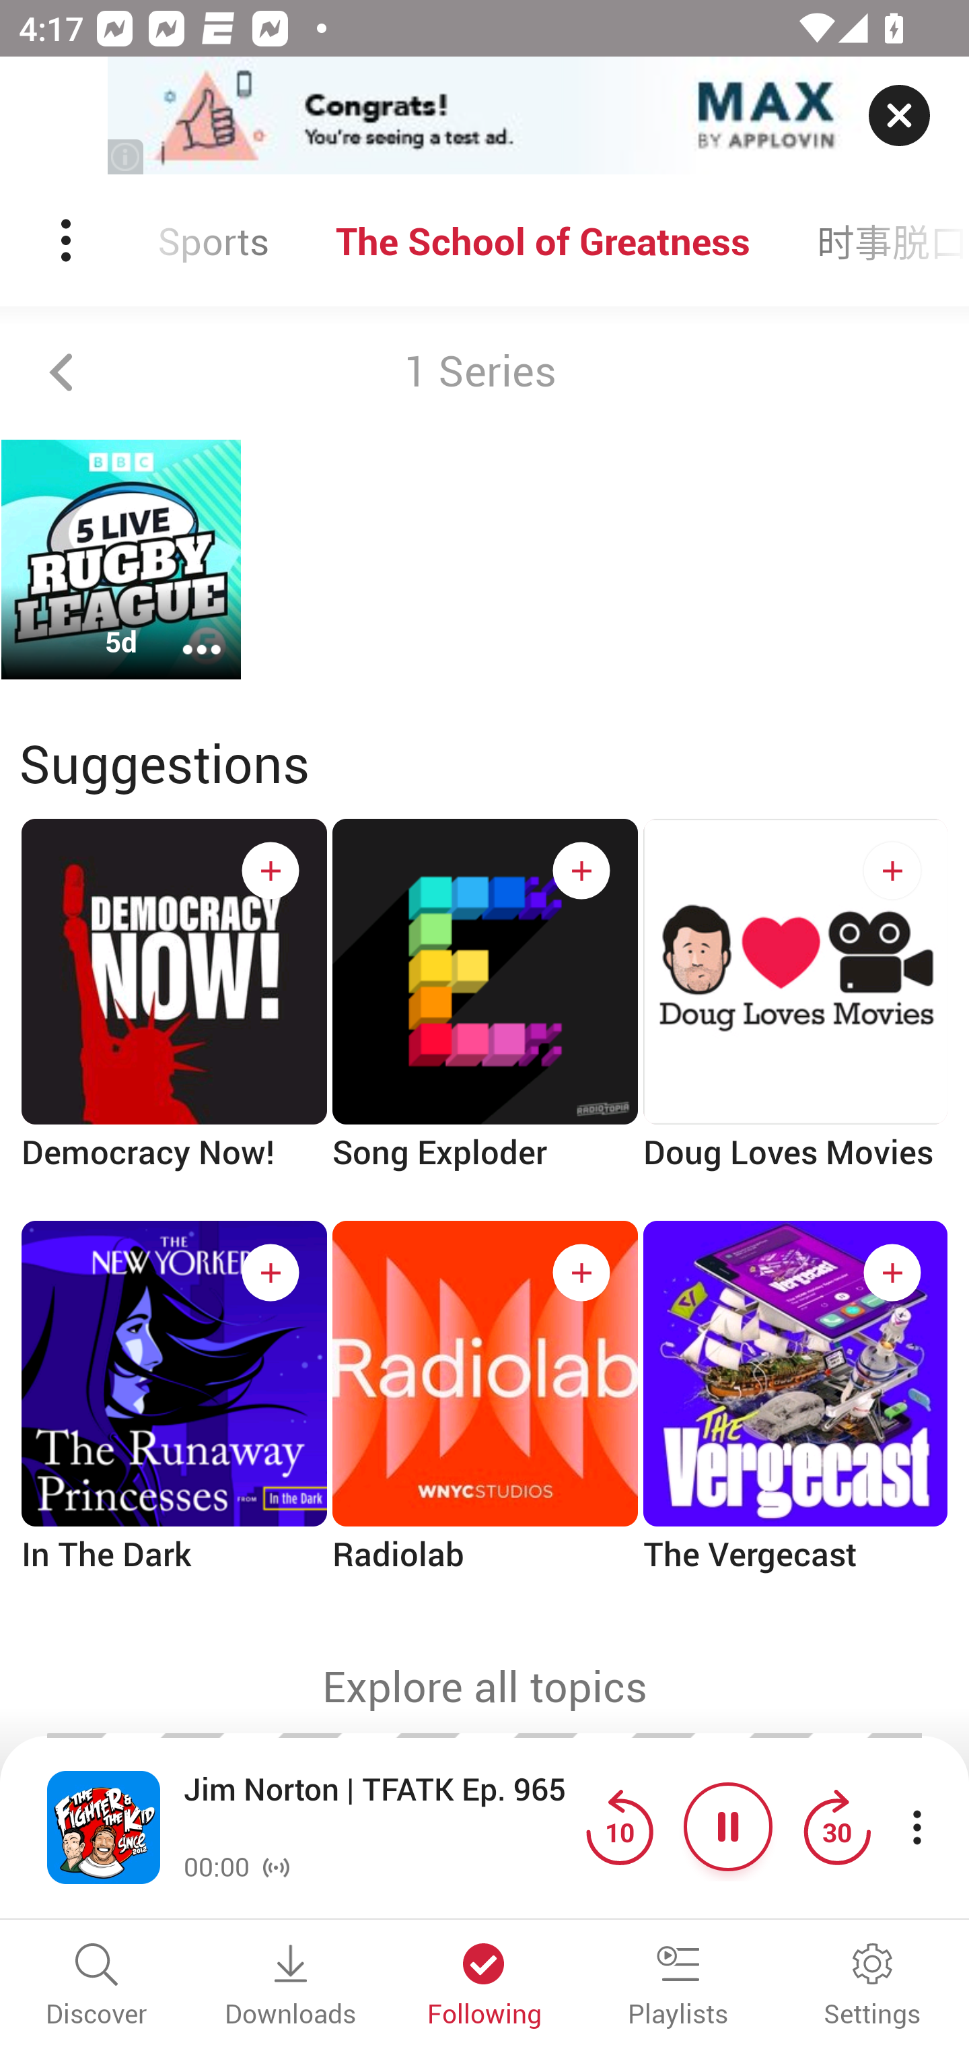  What do you see at coordinates (104, 1826) in the screenshot?
I see `Open fullscreen player` at bounding box center [104, 1826].